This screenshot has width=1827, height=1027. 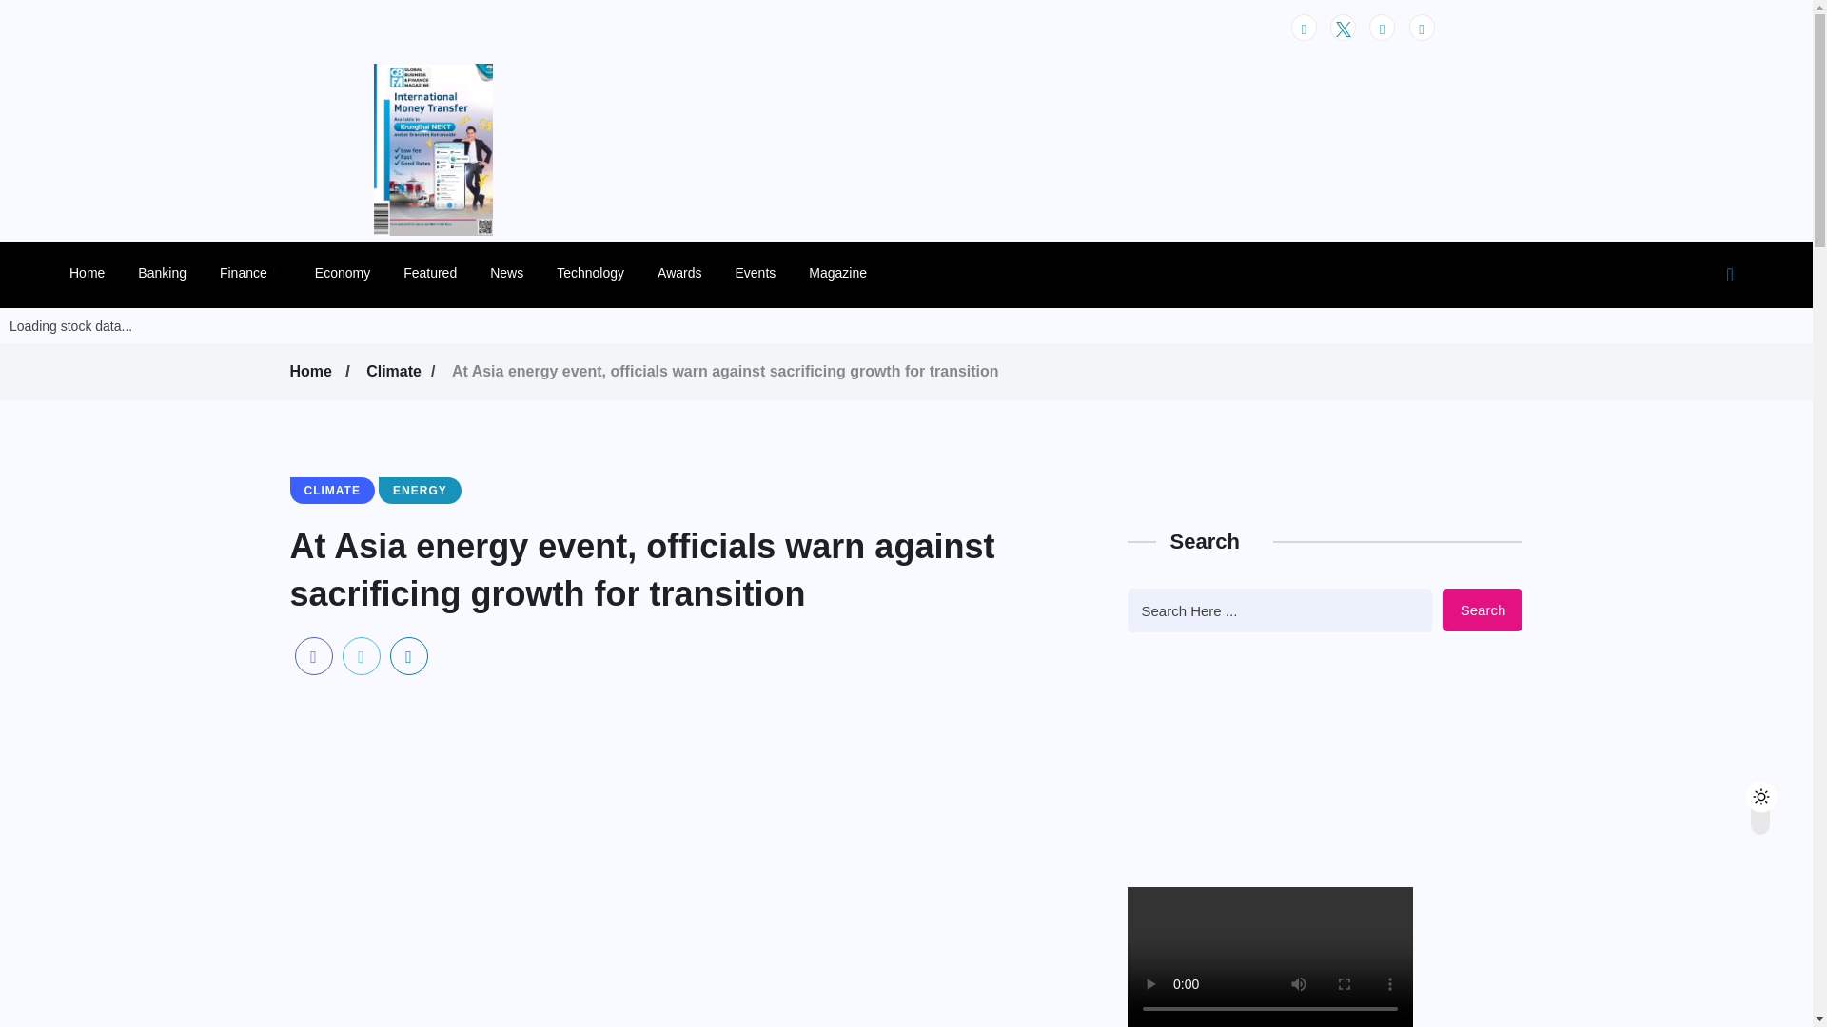 I want to click on Technology, so click(x=590, y=272).